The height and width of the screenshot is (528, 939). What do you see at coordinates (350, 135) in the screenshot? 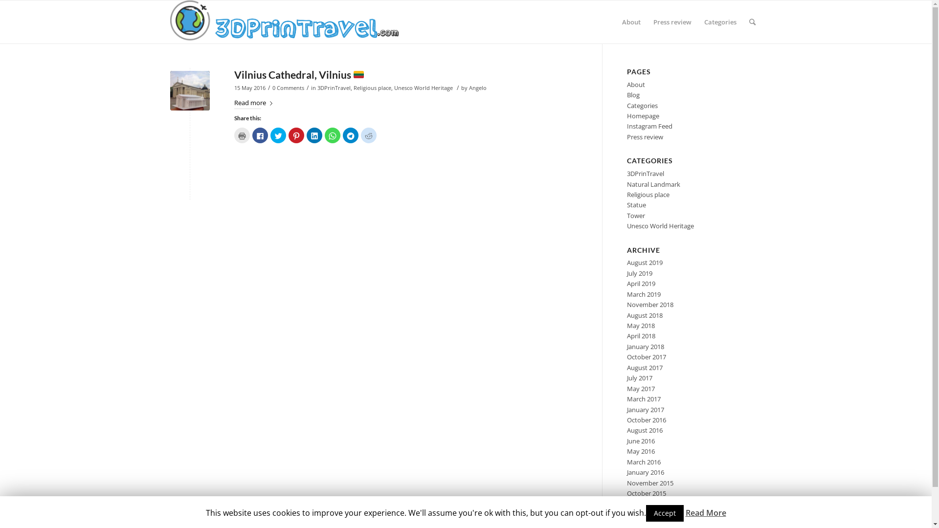
I see `Click to share on Telegram (Opens in new window)` at bounding box center [350, 135].